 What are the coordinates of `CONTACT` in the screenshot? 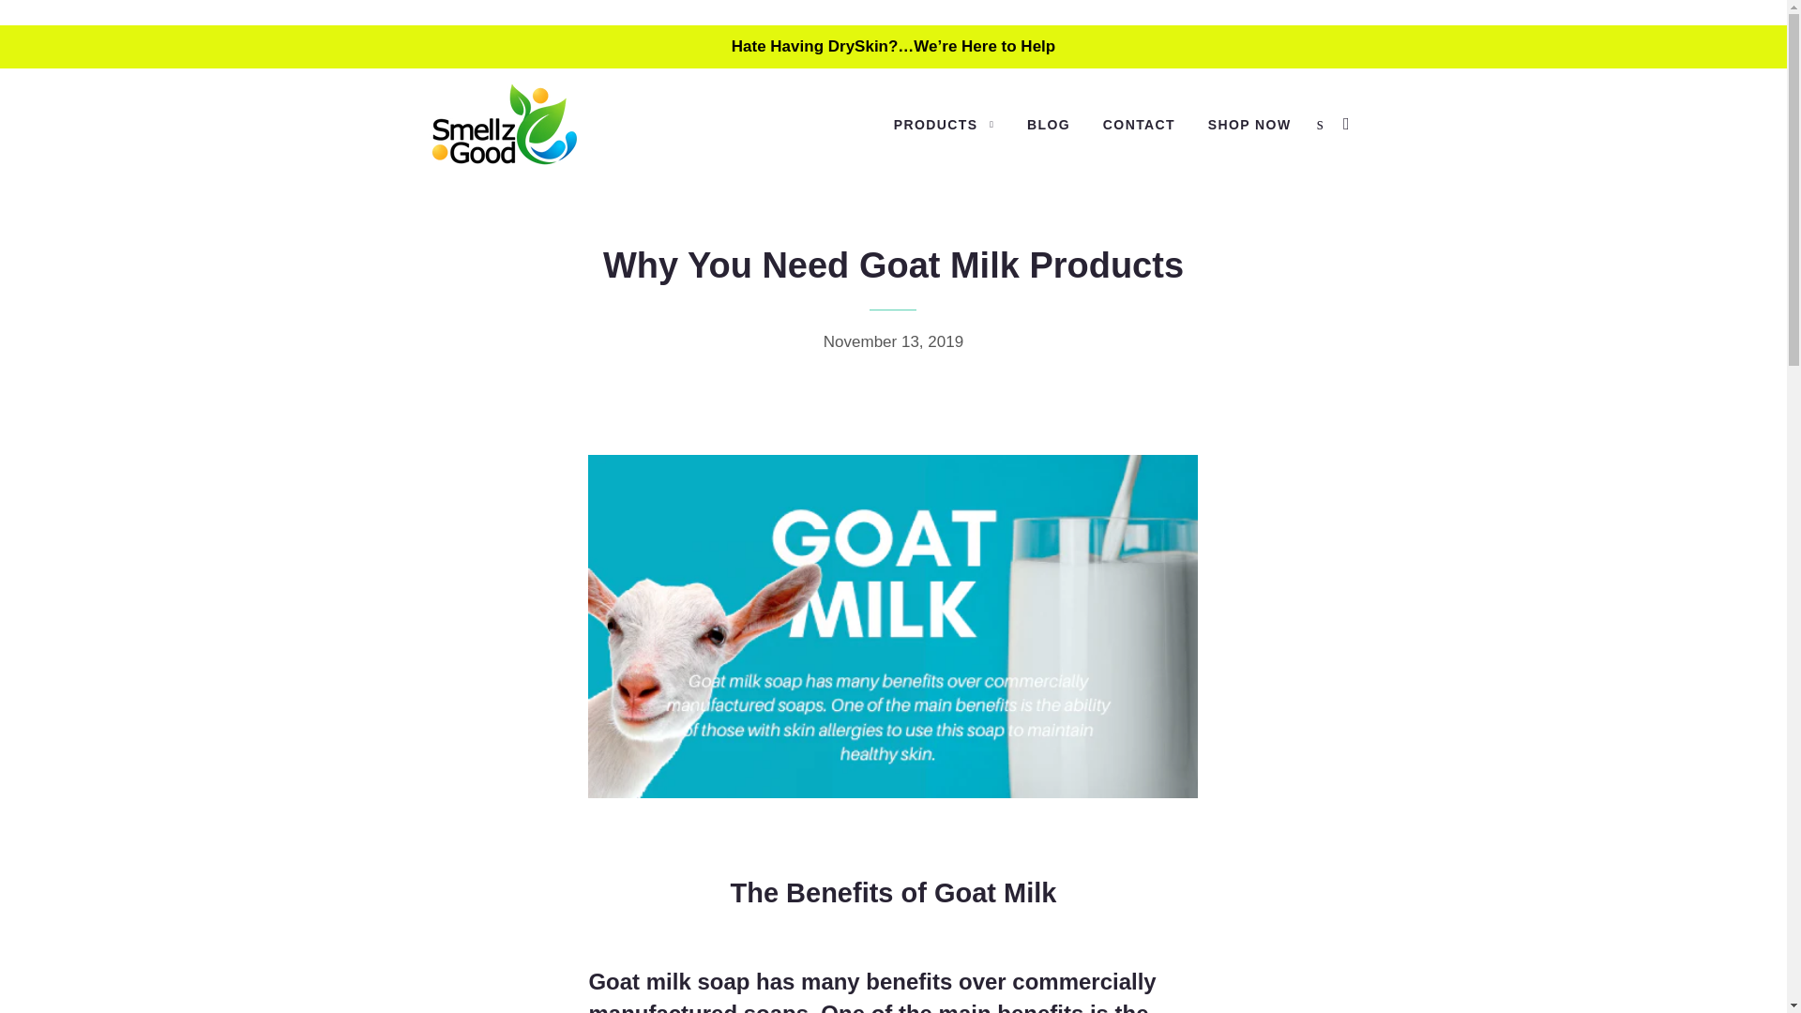 It's located at (1139, 126).